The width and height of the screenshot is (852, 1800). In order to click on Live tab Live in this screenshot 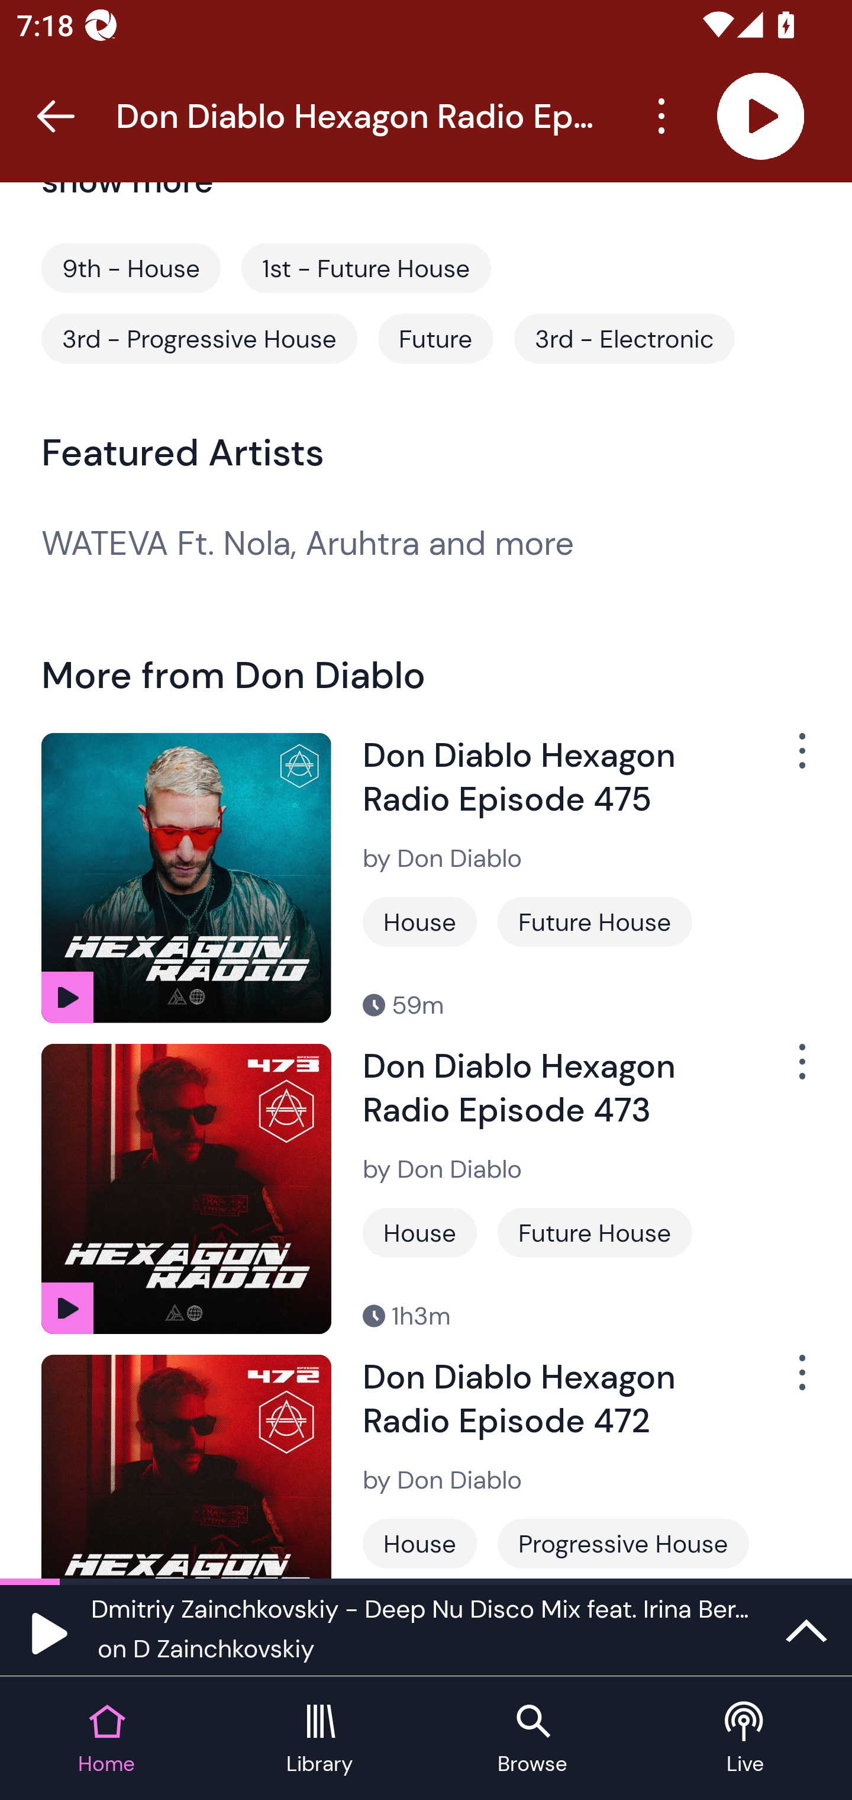, I will do `click(745, 1740)`.